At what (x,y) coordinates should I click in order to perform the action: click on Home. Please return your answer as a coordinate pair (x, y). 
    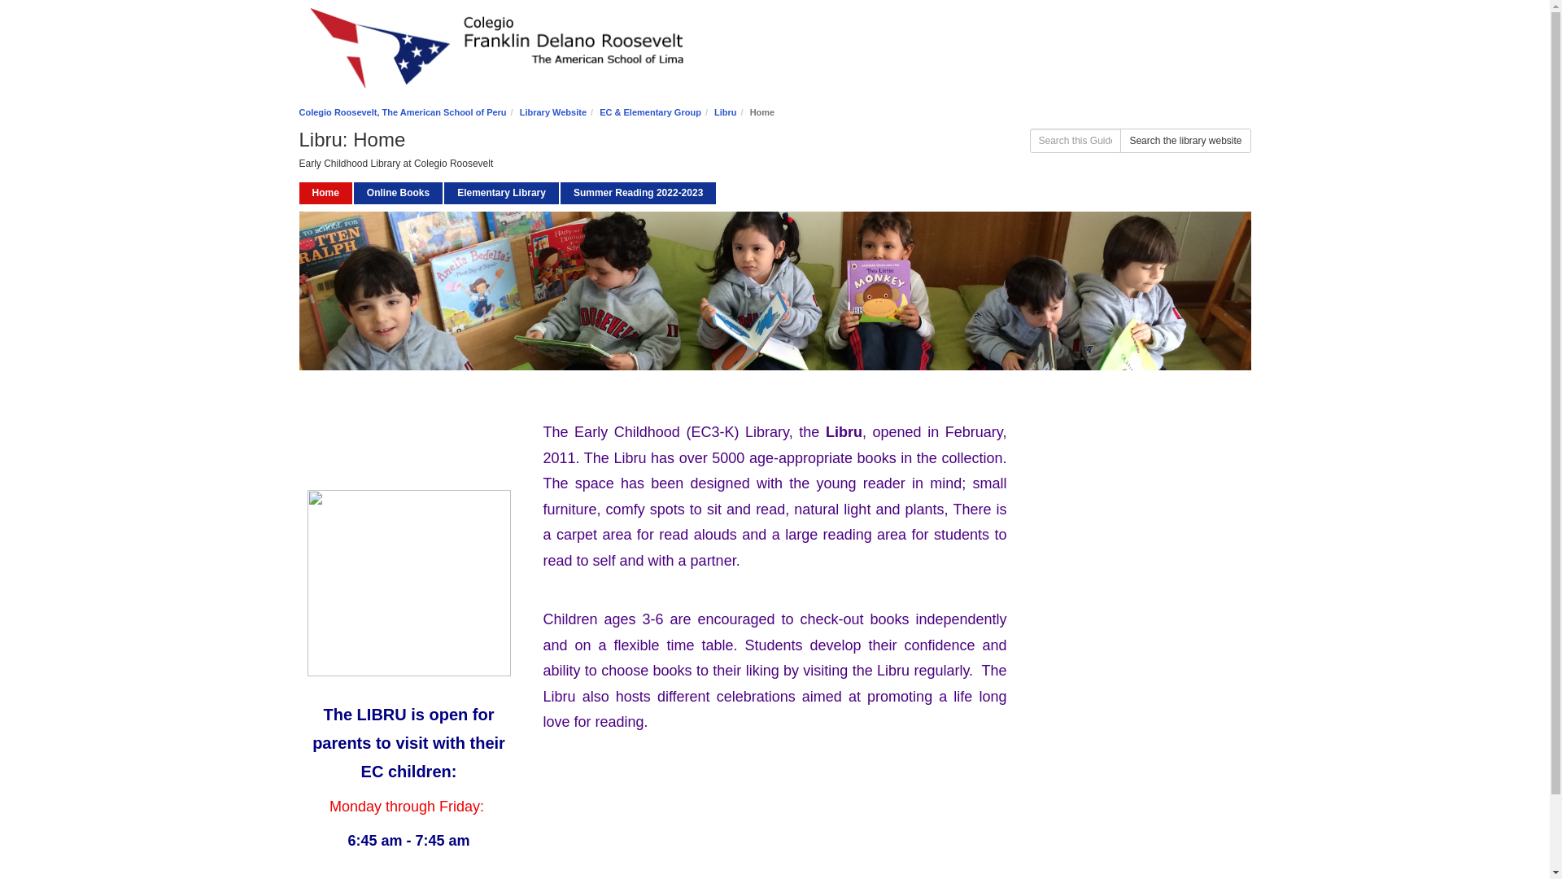
    Looking at the image, I should click on (325, 192).